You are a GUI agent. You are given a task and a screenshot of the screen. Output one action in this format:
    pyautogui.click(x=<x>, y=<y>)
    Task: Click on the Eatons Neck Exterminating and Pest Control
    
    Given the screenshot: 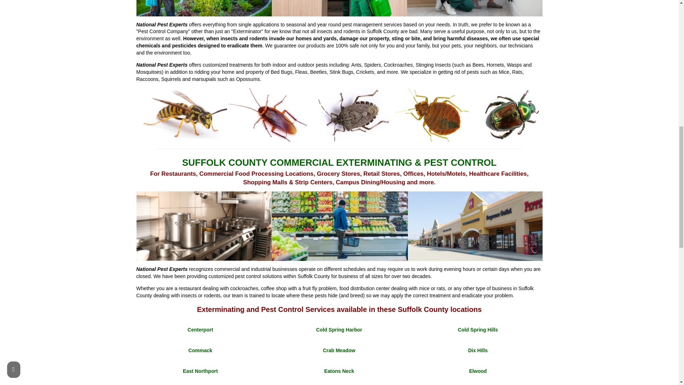 What is the action you would take?
    pyautogui.click(x=339, y=371)
    